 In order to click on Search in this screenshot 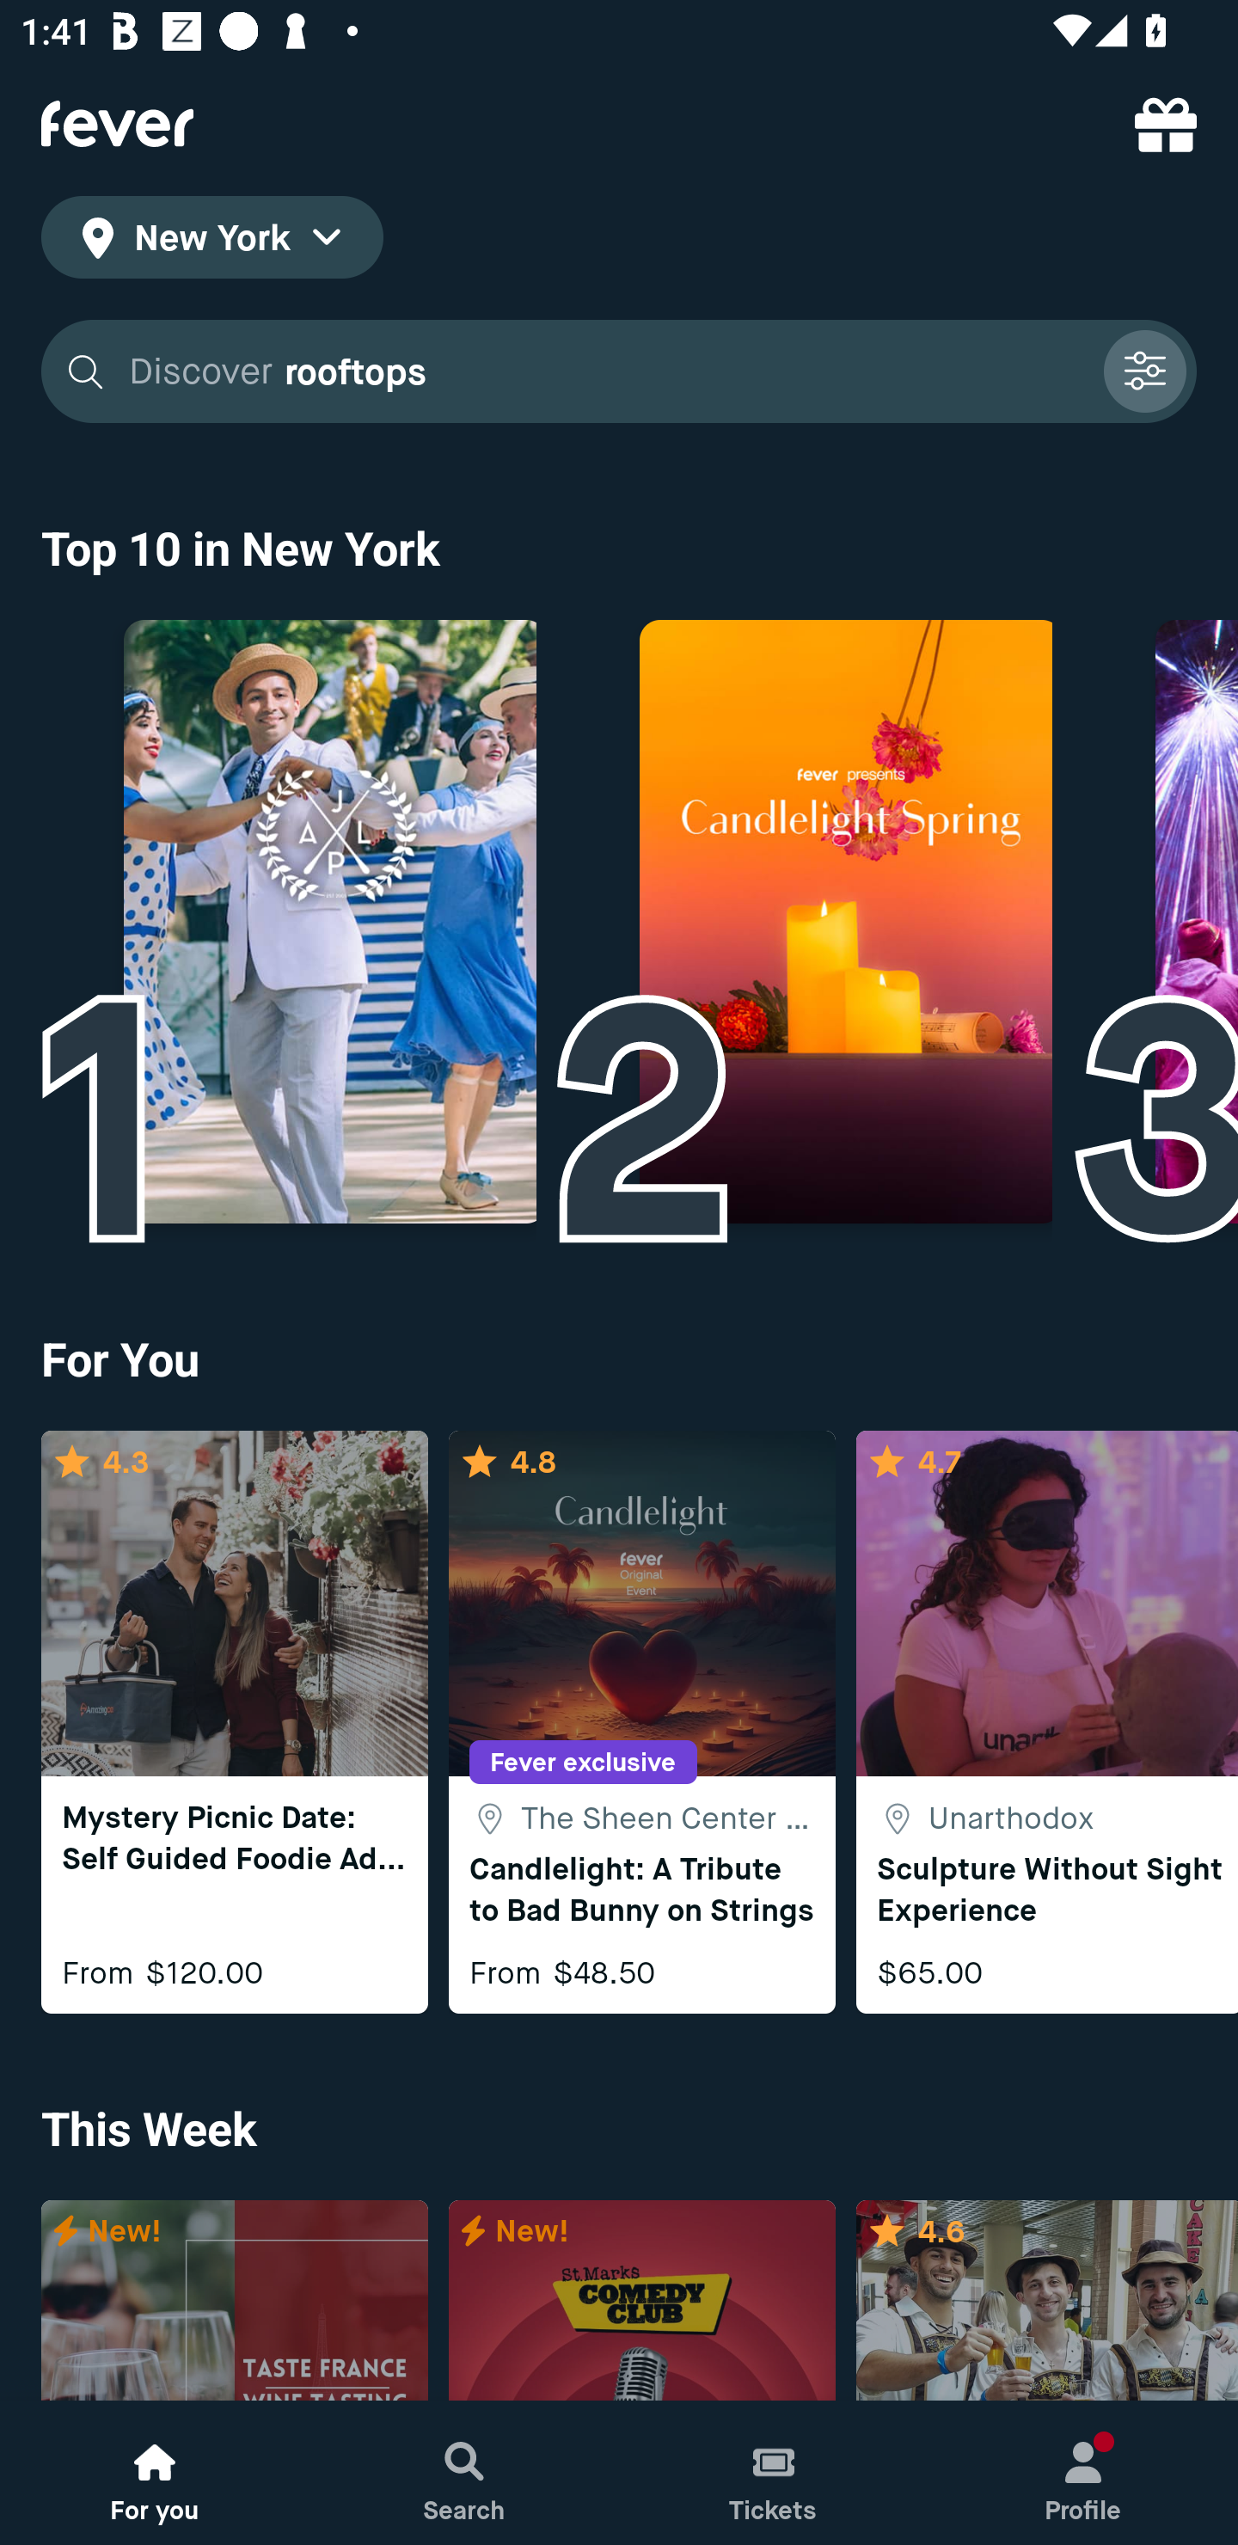, I will do `click(464, 2473)`.